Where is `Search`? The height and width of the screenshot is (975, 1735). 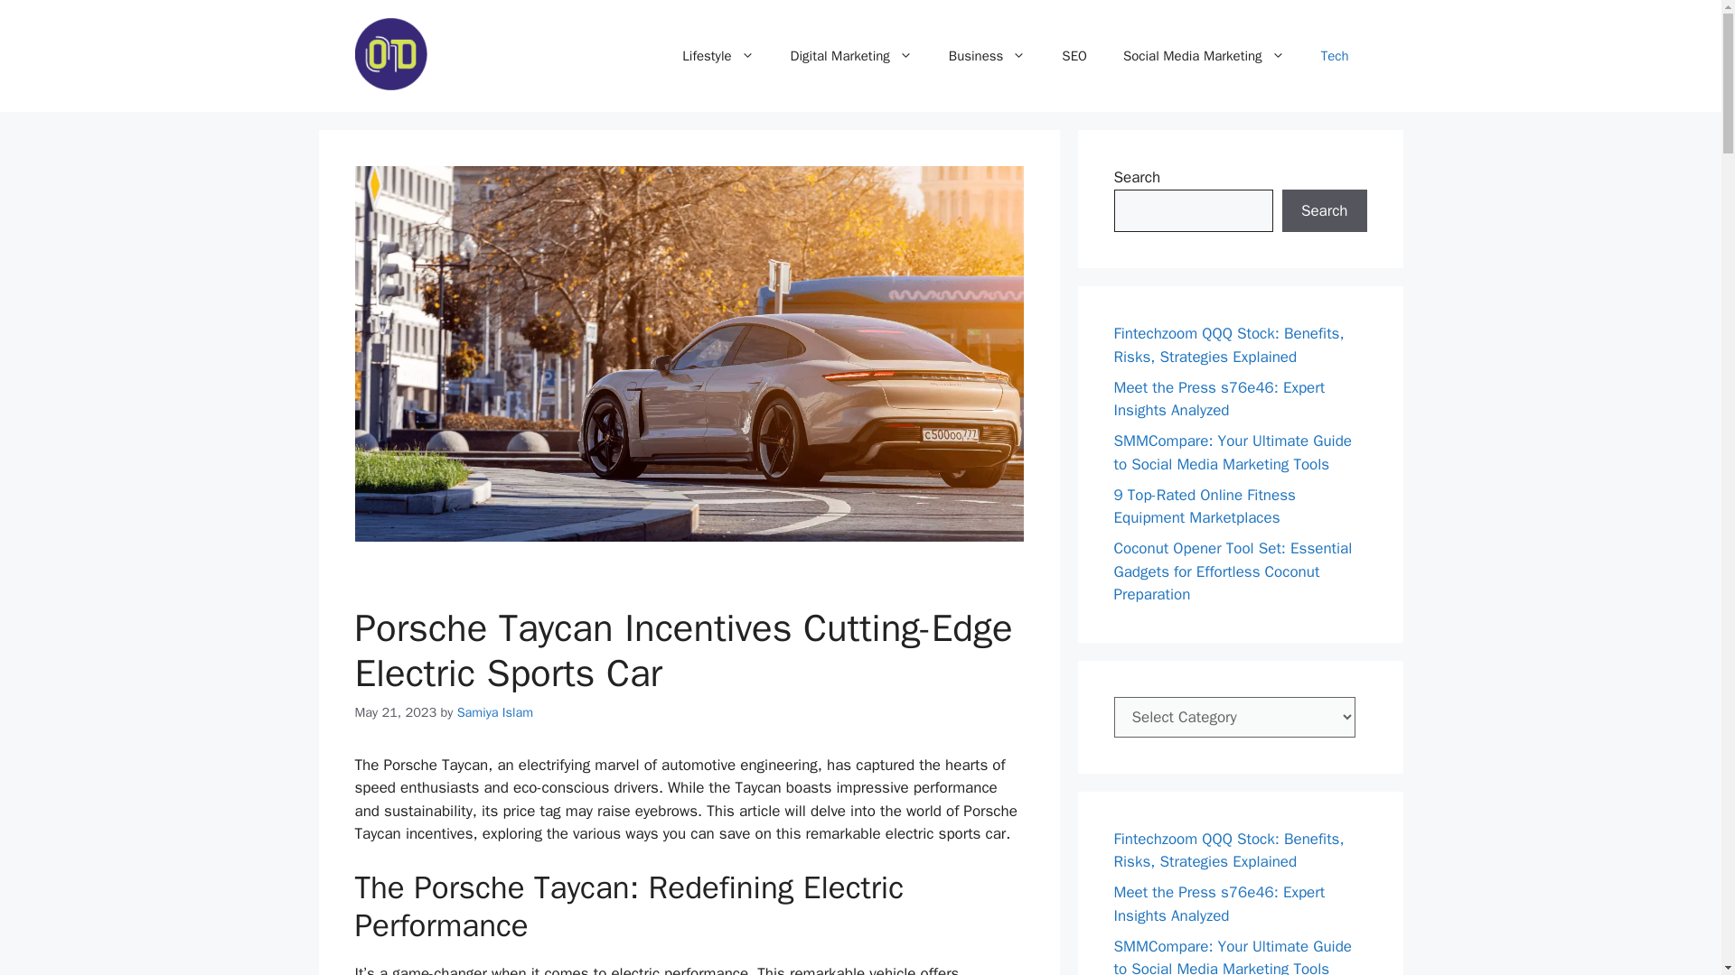 Search is located at coordinates (1324, 211).